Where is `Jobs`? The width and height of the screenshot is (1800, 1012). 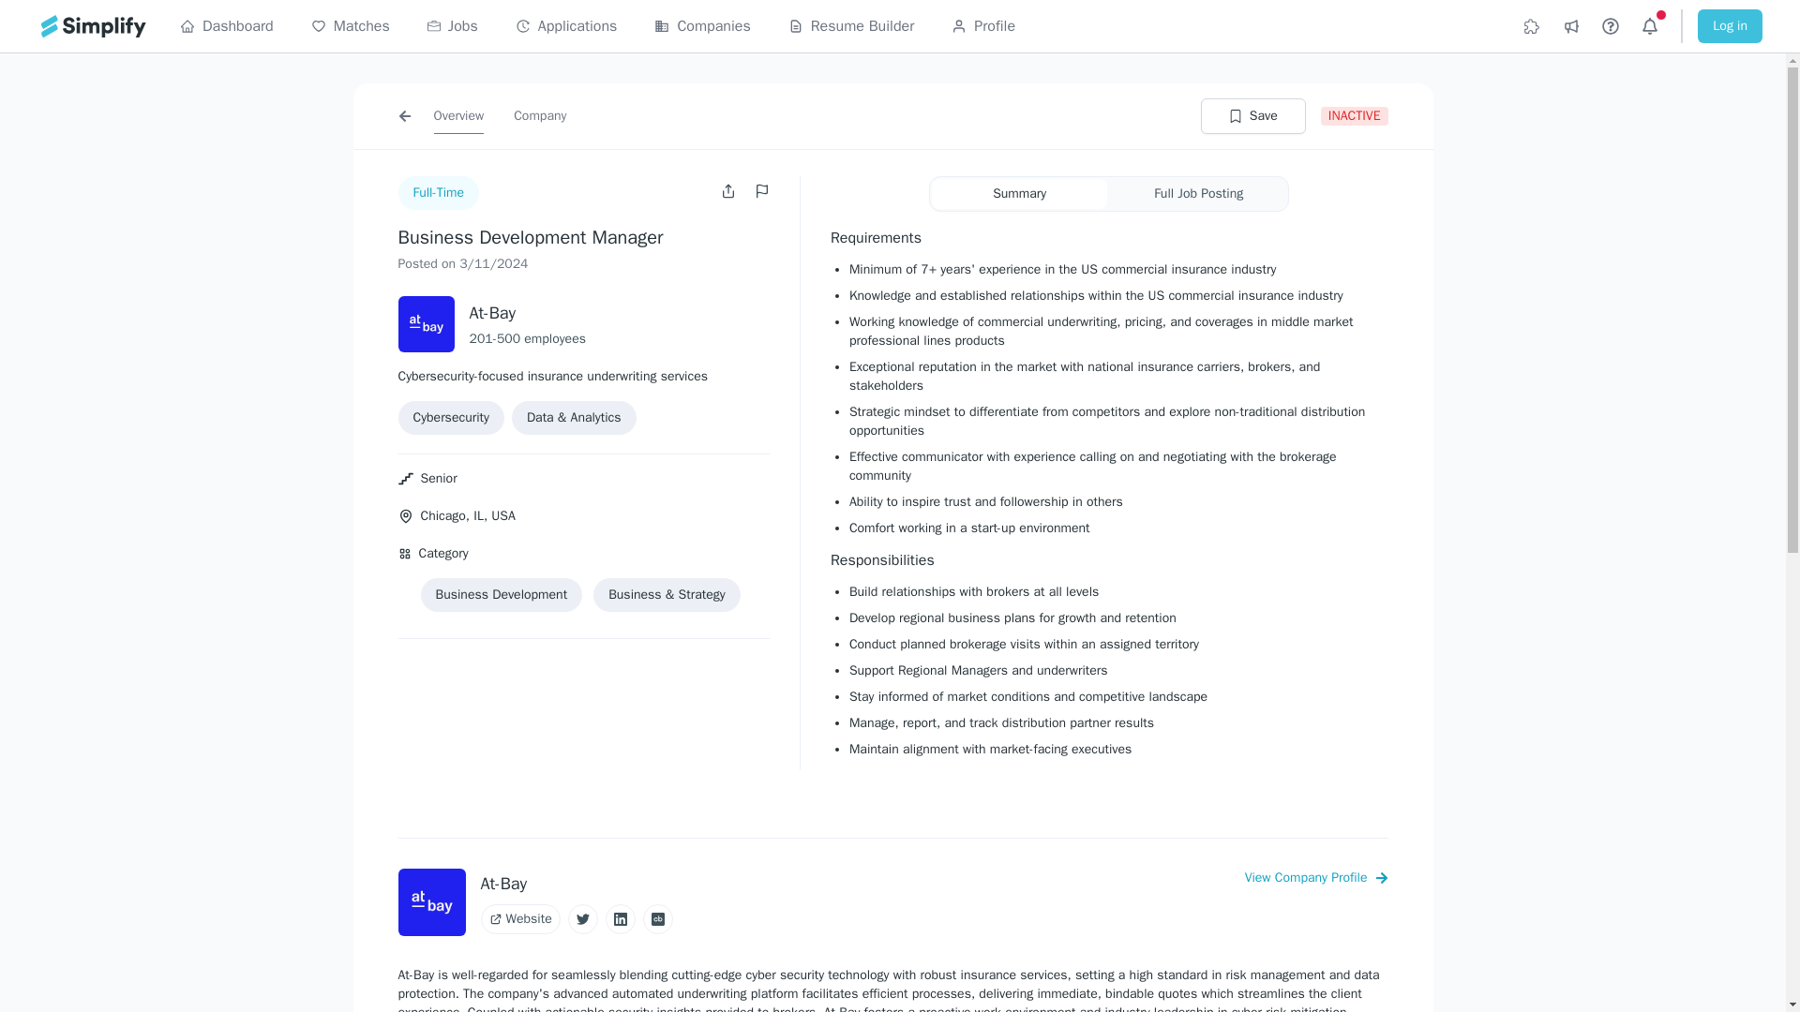 Jobs is located at coordinates (453, 26).